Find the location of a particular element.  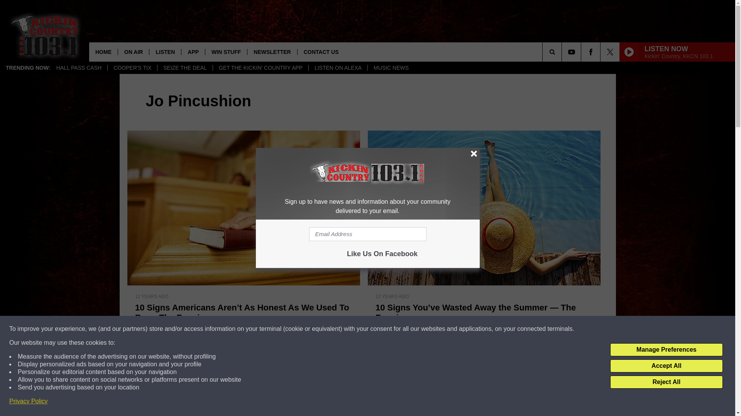

GET THE KICKIN' COUNTRY APP is located at coordinates (260, 68).